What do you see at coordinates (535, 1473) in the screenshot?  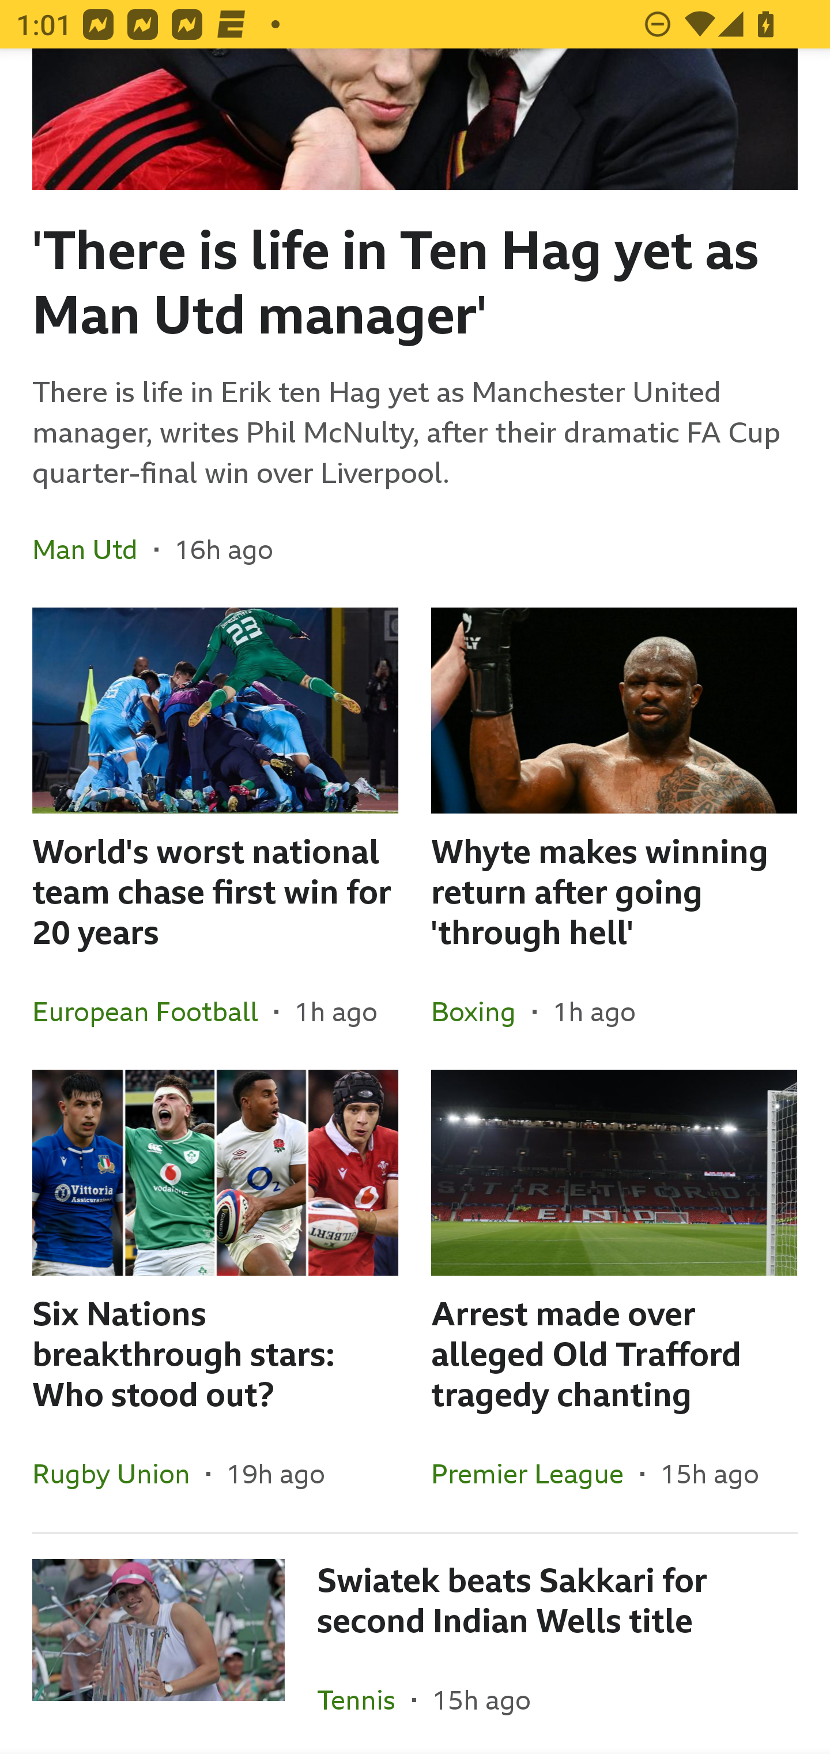 I see `Premier League In the section Premier League` at bounding box center [535, 1473].